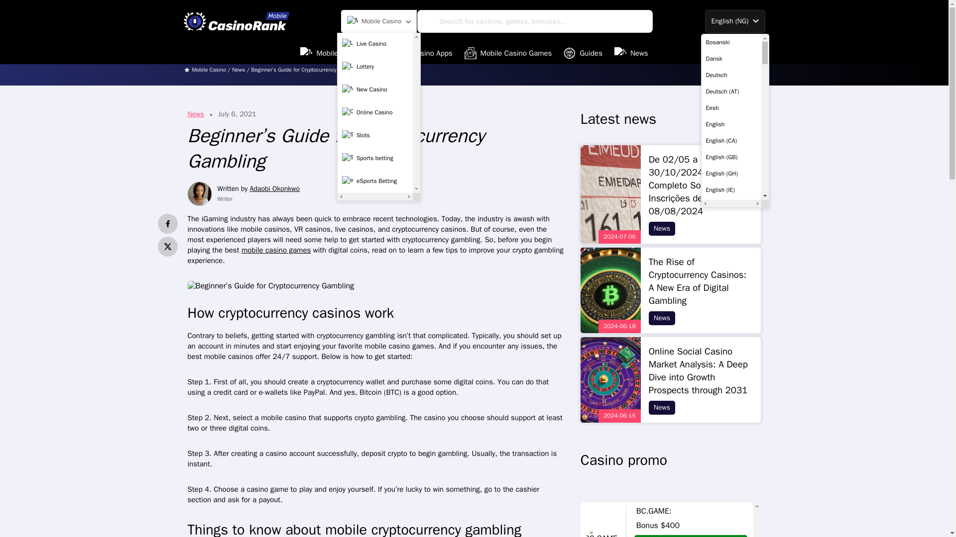  Describe the element at coordinates (375, 89) in the screenshot. I see `New Casino` at that location.